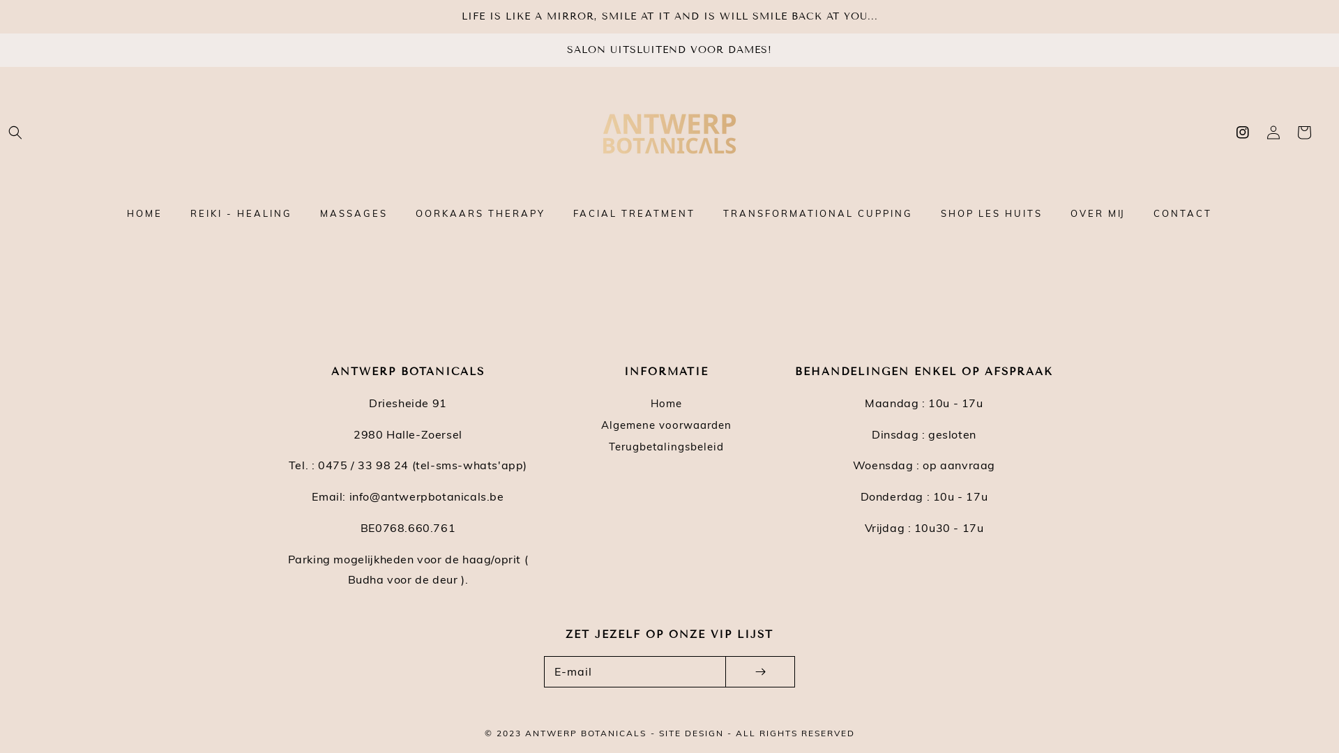  Describe the element at coordinates (585, 733) in the screenshot. I see `ANTWERP BOTANICALS` at that location.